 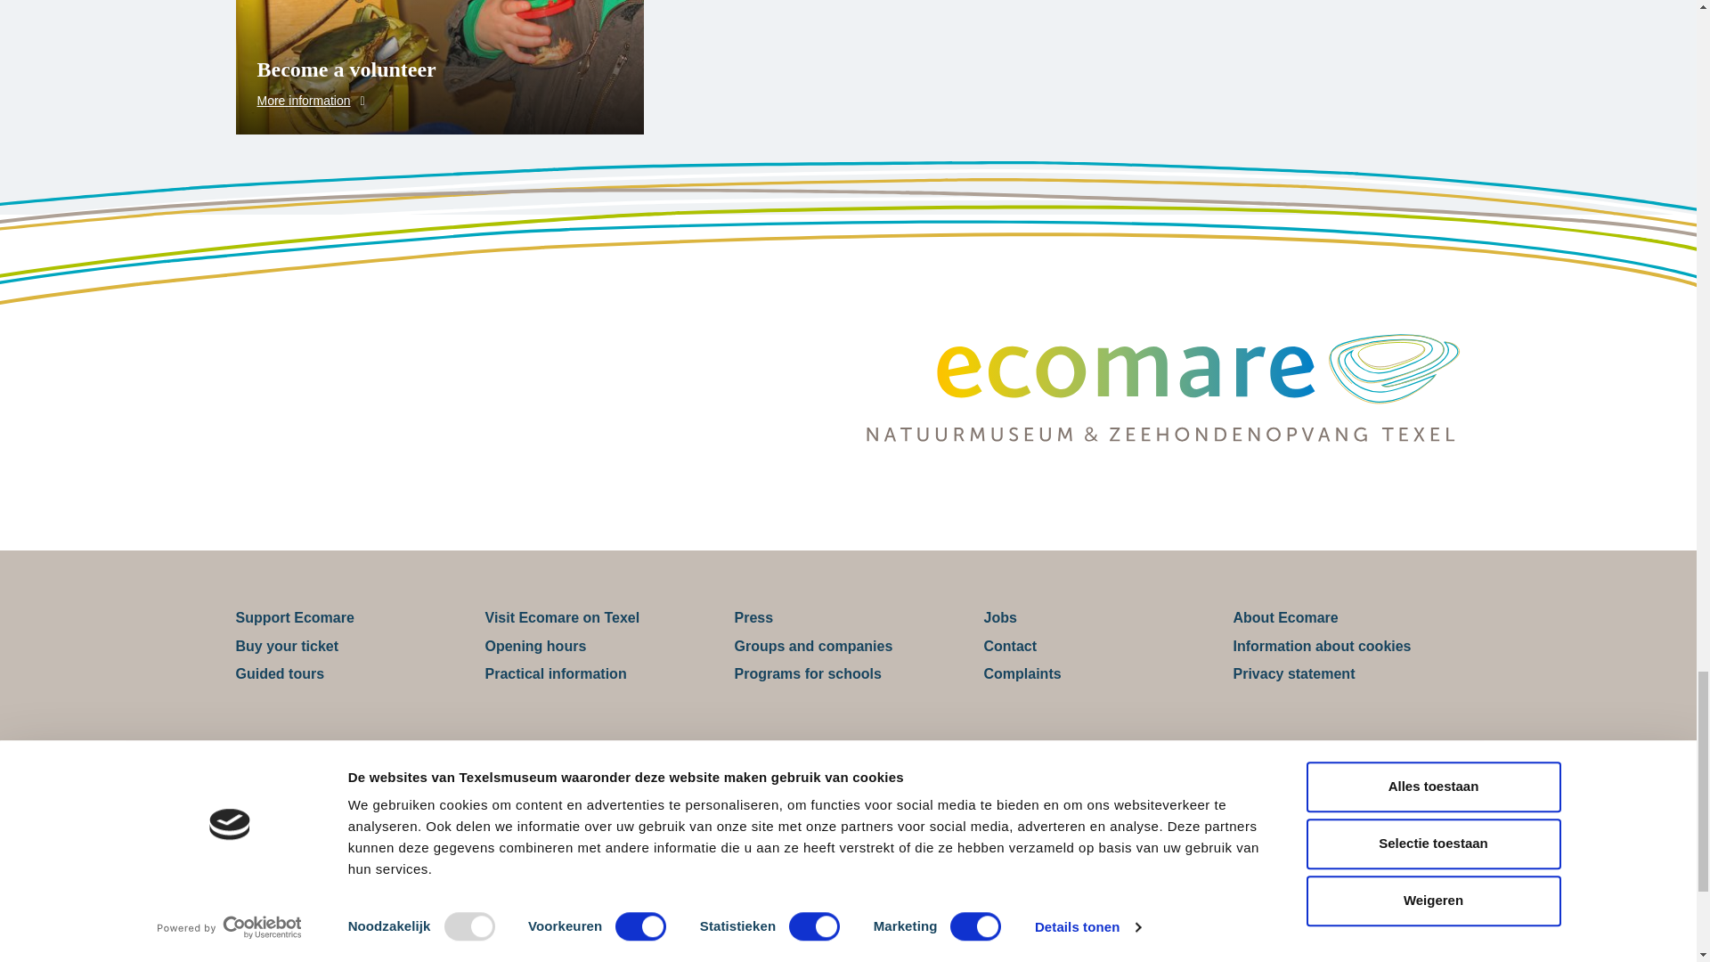 What do you see at coordinates (807, 957) in the screenshot?
I see `Share this page: Facebook` at bounding box center [807, 957].